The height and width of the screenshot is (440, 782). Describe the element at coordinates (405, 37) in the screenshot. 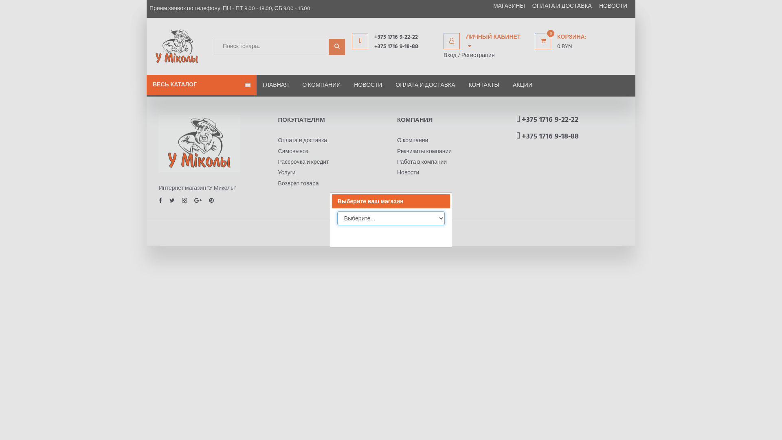

I see `+375 1716 9-22-22` at that location.